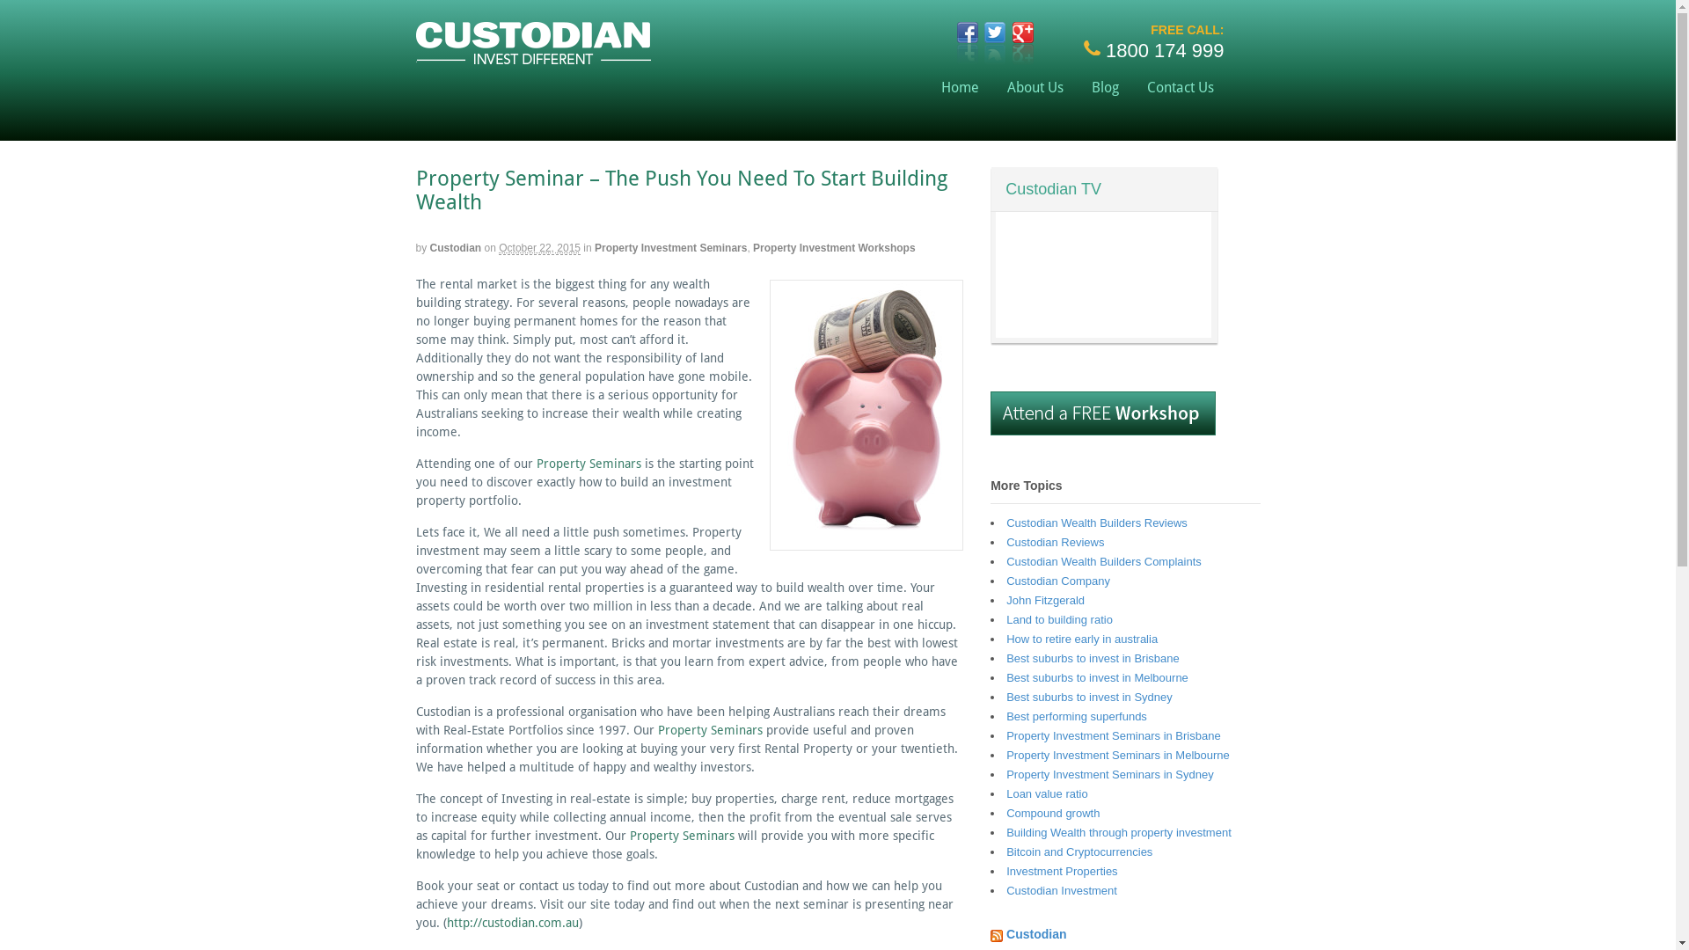 The height and width of the screenshot is (950, 1689). Describe the element at coordinates (711, 730) in the screenshot. I see `Property Seminars` at that location.